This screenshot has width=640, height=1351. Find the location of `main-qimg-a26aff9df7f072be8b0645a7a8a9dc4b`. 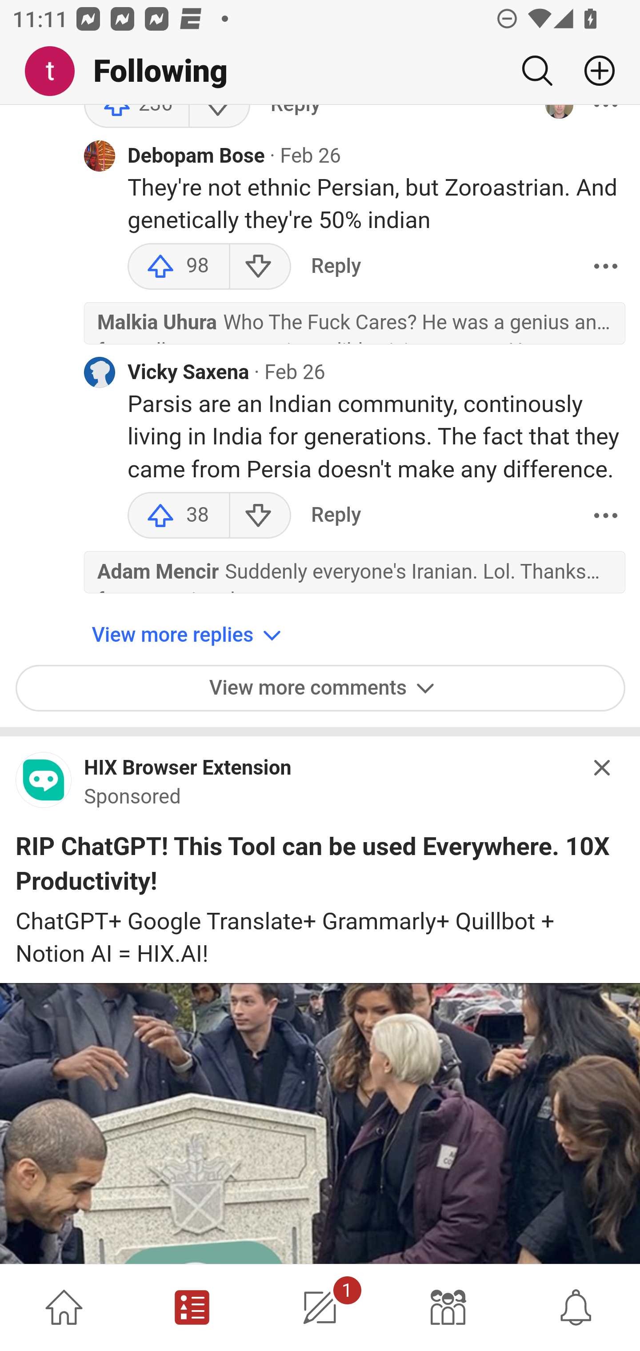

main-qimg-a26aff9df7f072be8b0645a7a8a9dc4b is located at coordinates (44, 786).